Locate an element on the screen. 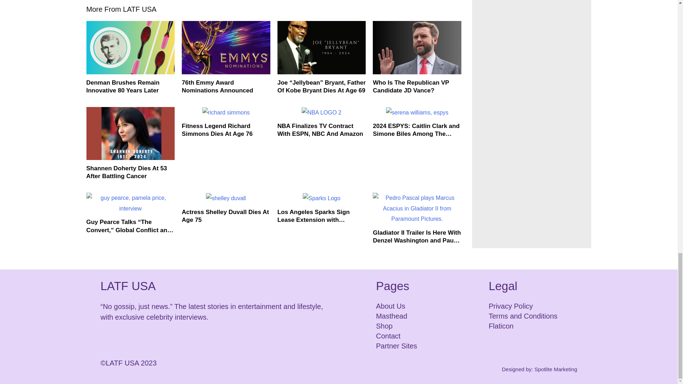 Image resolution: width=683 pixels, height=384 pixels. Joe Jellybean Bryant is located at coordinates (322, 48).